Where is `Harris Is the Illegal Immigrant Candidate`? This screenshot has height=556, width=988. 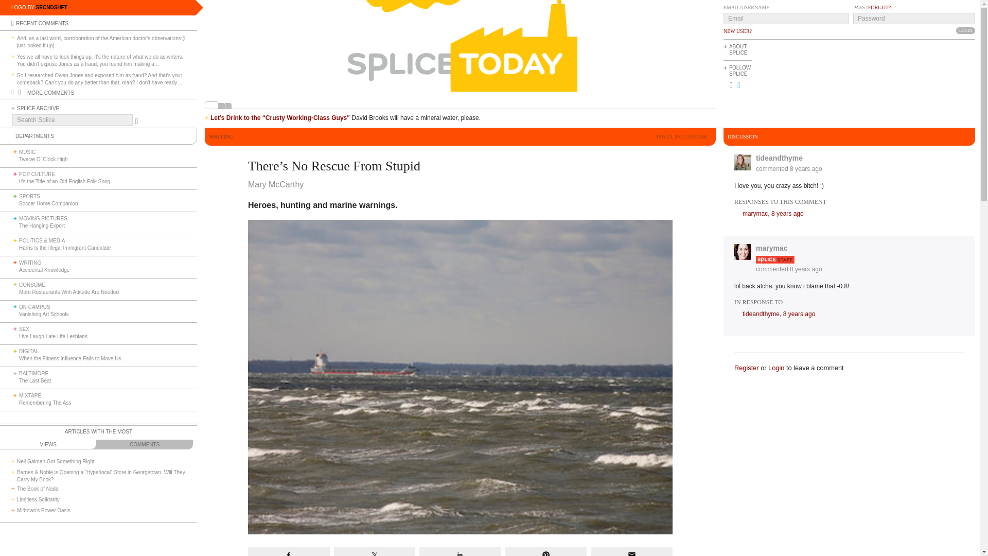 Harris Is the Illegal Immigrant Candidate is located at coordinates (65, 248).